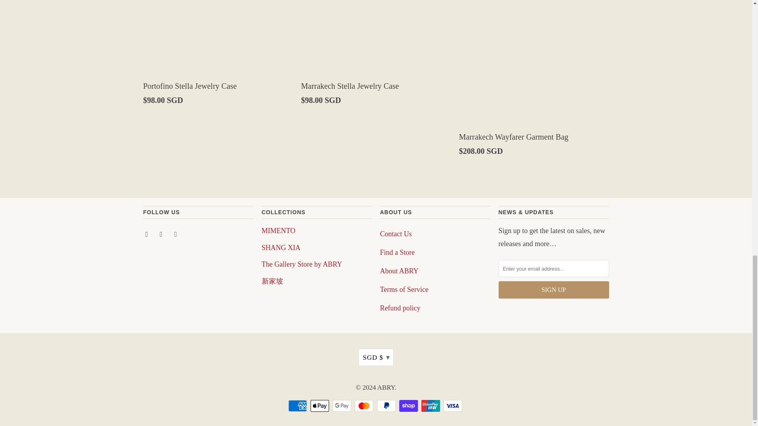 The image size is (758, 426). What do you see at coordinates (409, 406) in the screenshot?
I see `Shop Pay` at bounding box center [409, 406].